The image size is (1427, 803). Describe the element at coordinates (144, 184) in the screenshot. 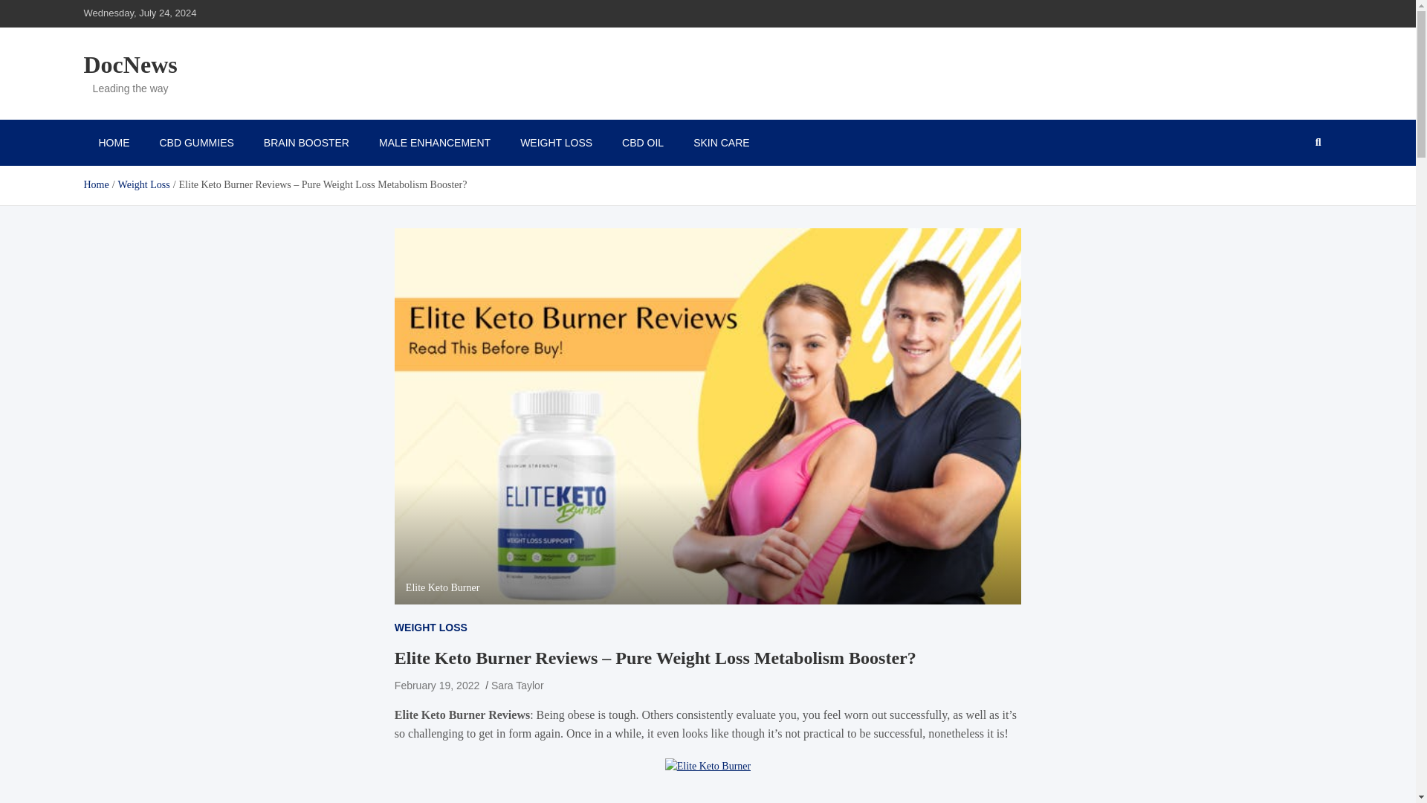

I see `Weight Loss` at that location.